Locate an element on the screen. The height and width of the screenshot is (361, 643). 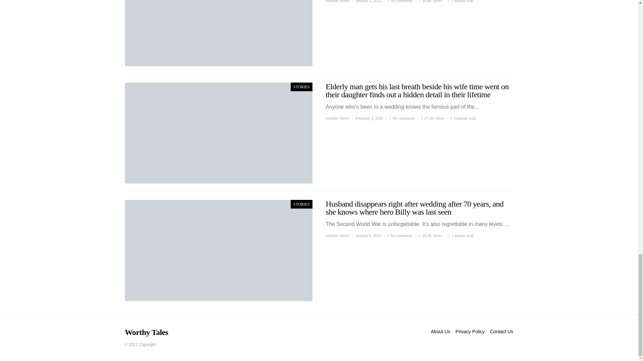
No comments is located at coordinates (401, 2).